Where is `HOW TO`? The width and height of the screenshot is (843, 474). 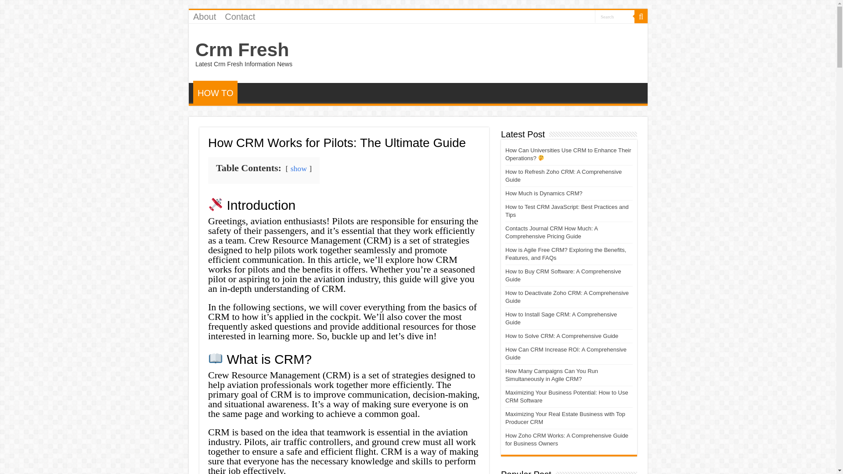
HOW TO is located at coordinates (215, 92).